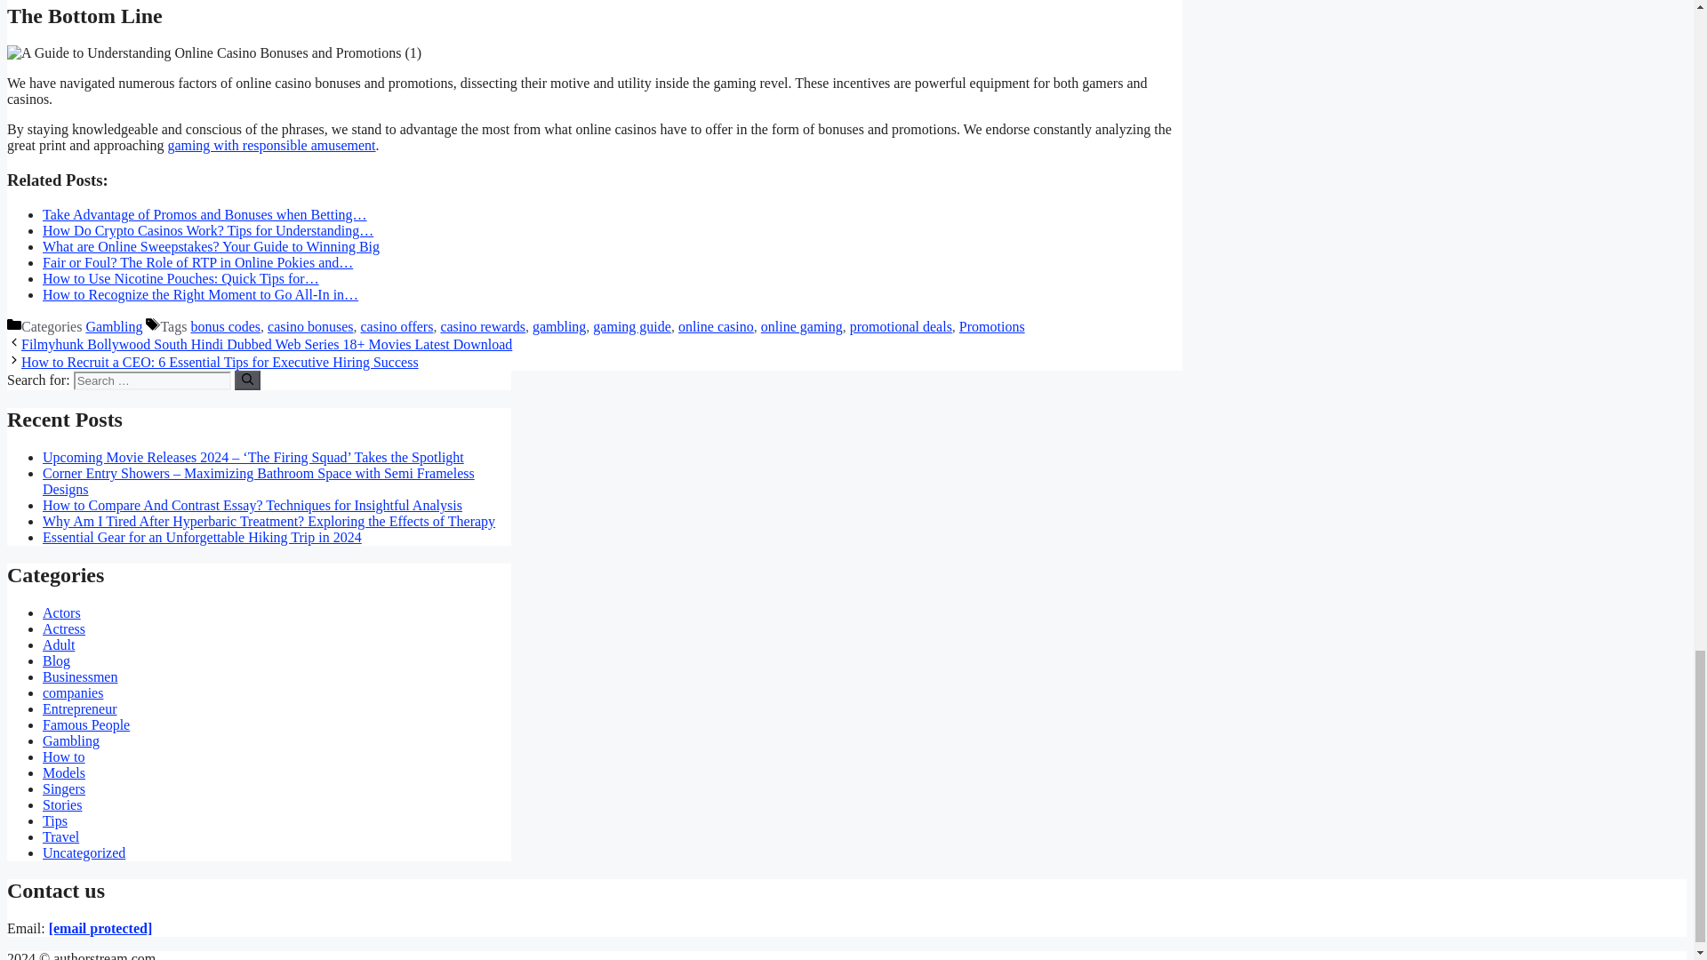 This screenshot has height=960, width=1707. What do you see at coordinates (716, 325) in the screenshot?
I see `online casino` at bounding box center [716, 325].